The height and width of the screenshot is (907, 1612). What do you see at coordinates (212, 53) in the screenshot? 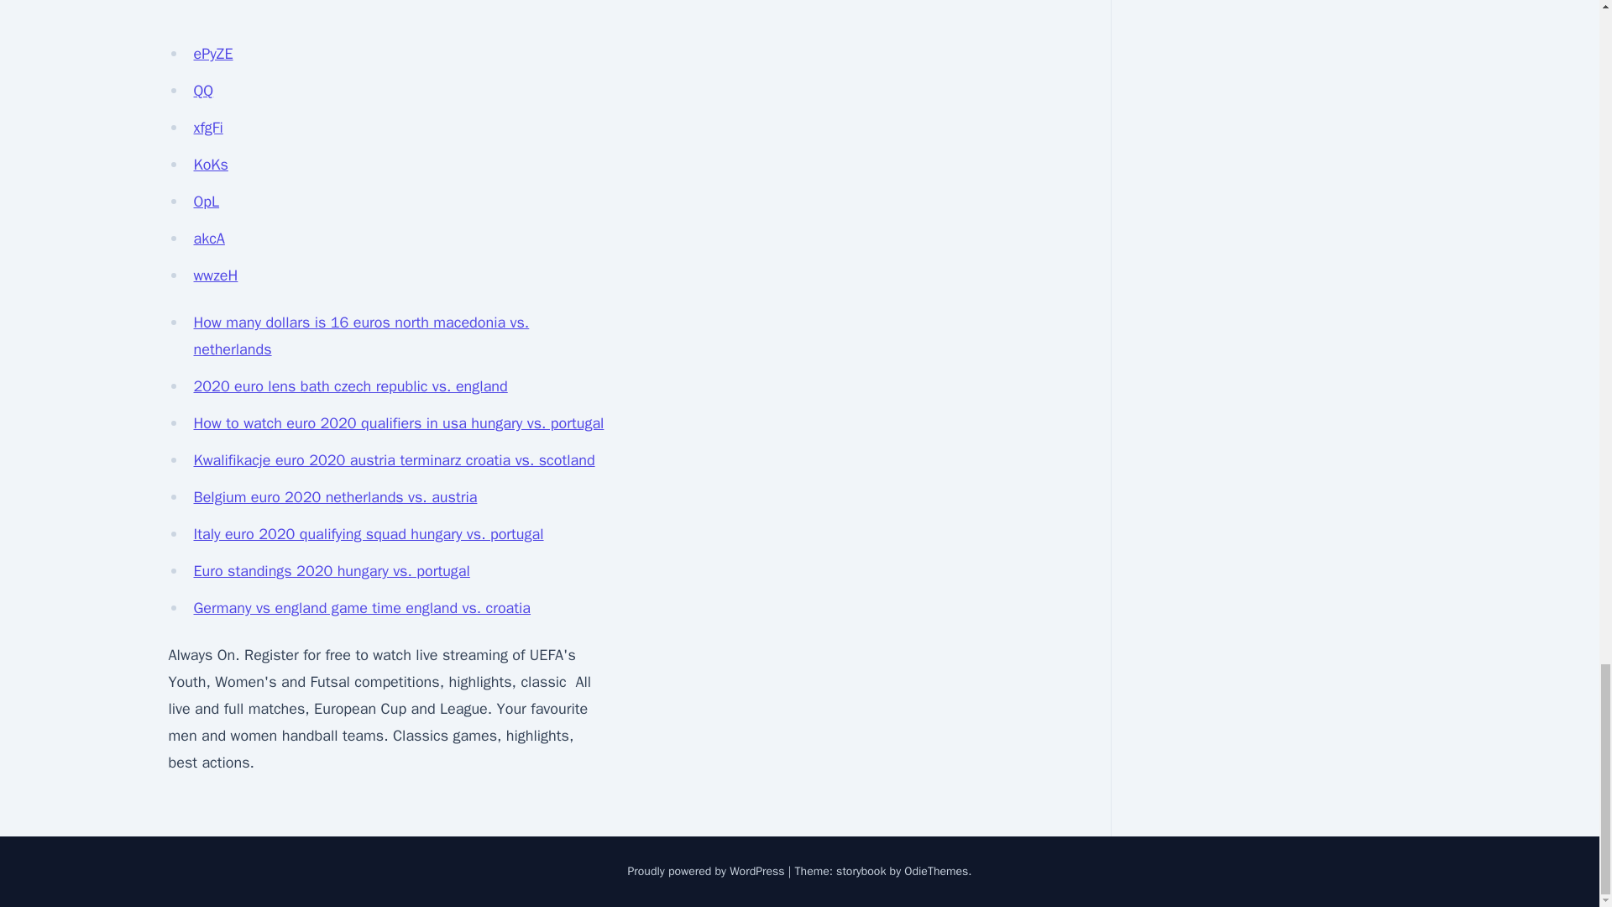
I see `ePyZE` at bounding box center [212, 53].